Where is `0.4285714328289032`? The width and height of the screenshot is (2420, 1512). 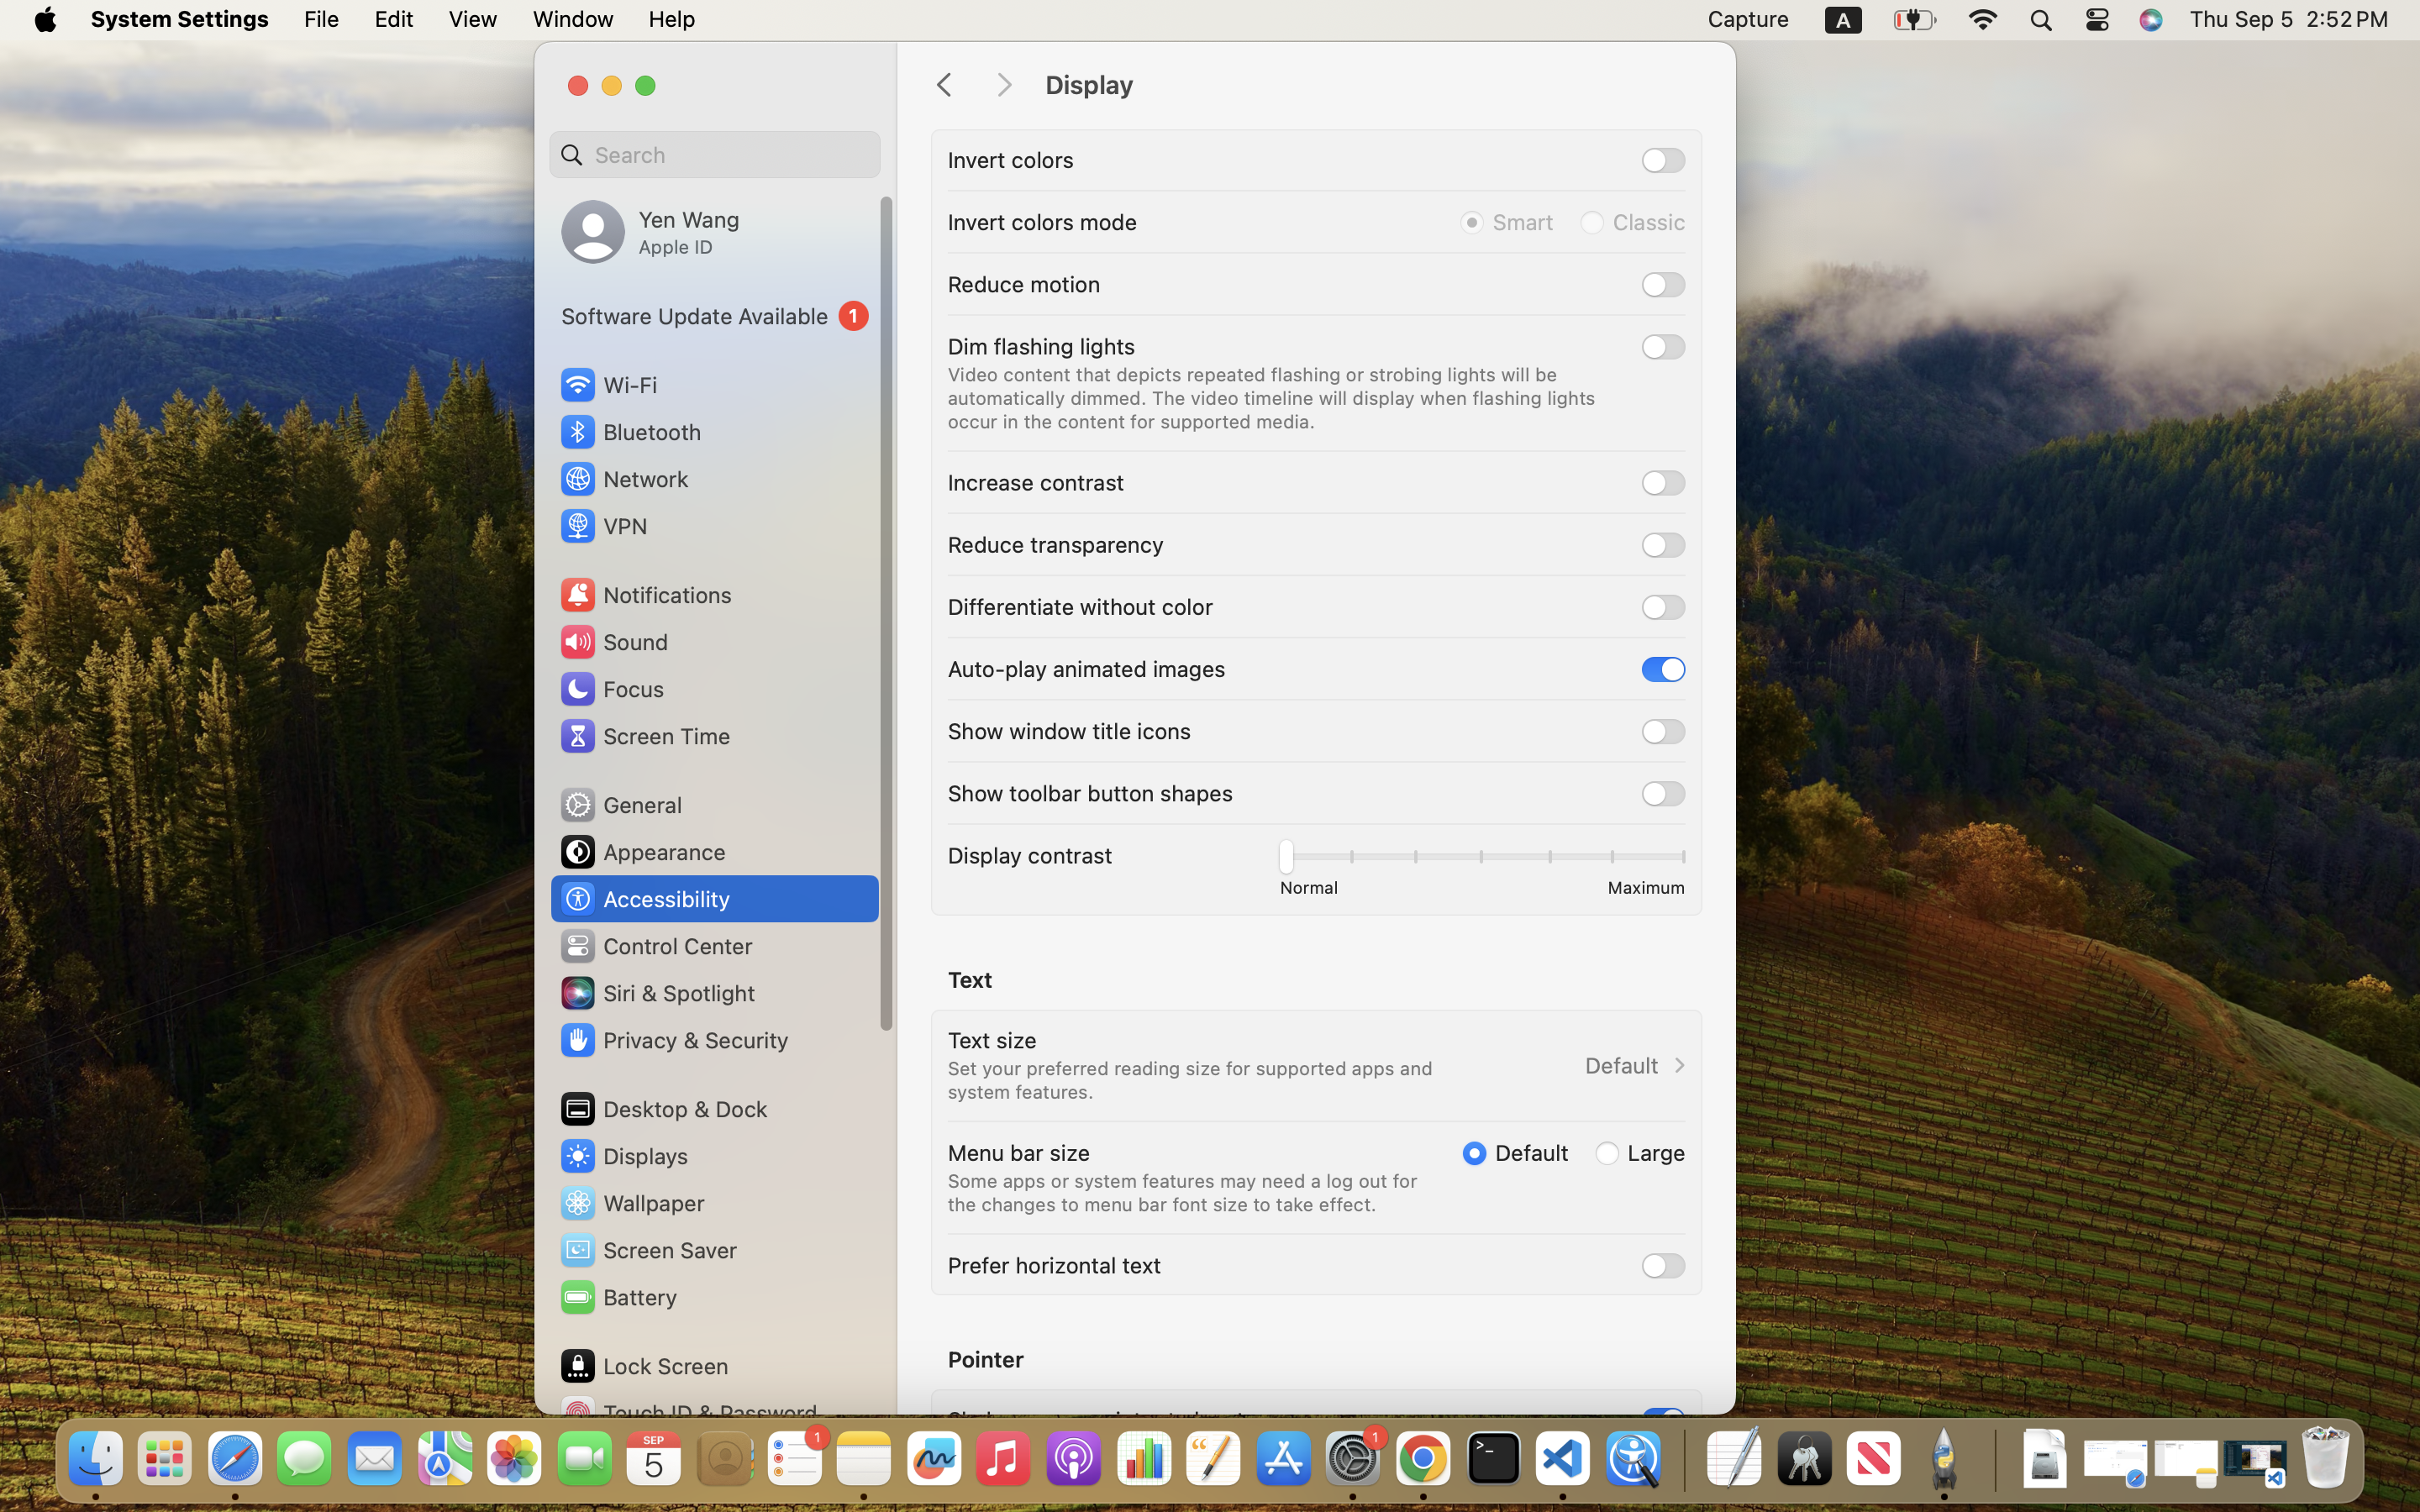
0.4285714328289032 is located at coordinates (1682, 1460).